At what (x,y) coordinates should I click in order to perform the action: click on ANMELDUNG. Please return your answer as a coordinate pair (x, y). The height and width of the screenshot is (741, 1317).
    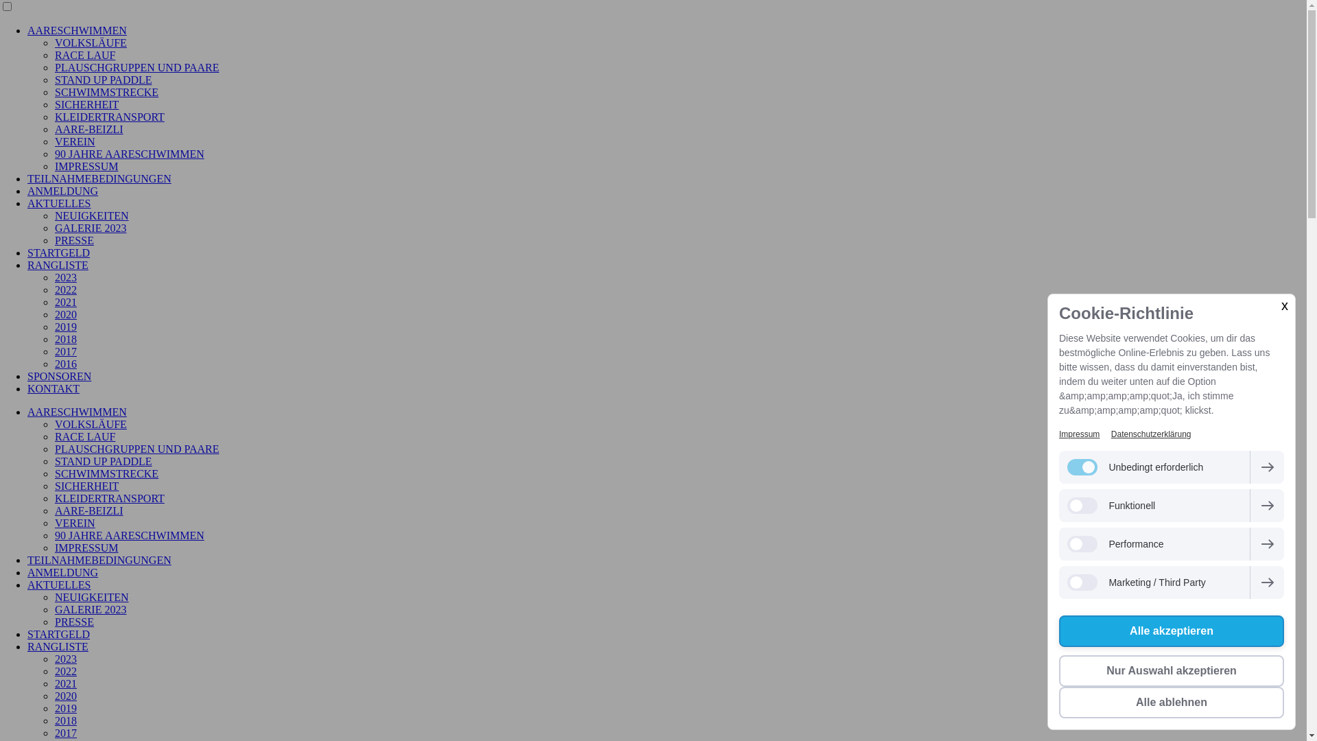
    Looking at the image, I should click on (63, 191).